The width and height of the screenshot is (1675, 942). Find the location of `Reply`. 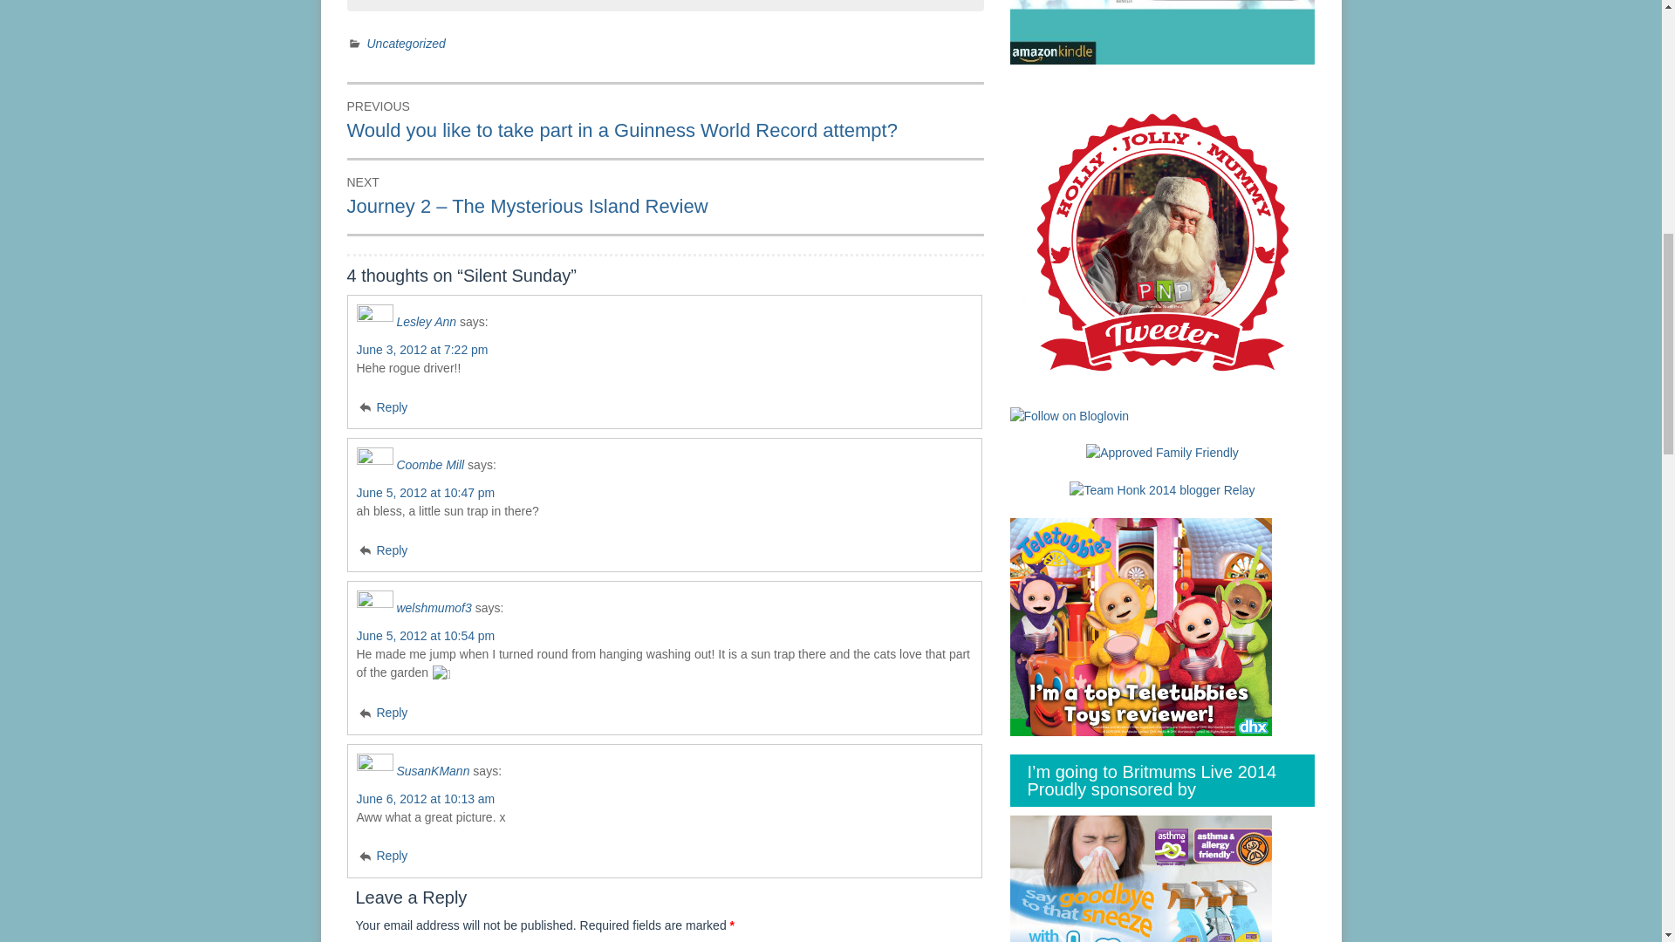

Reply is located at coordinates (380, 712).